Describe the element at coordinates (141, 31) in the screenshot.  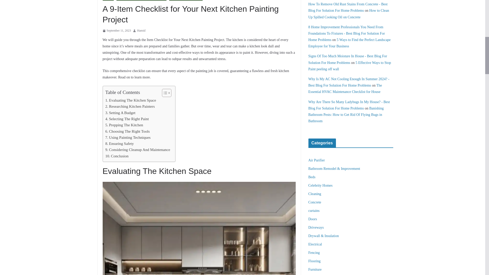
I see `Hamid` at that location.